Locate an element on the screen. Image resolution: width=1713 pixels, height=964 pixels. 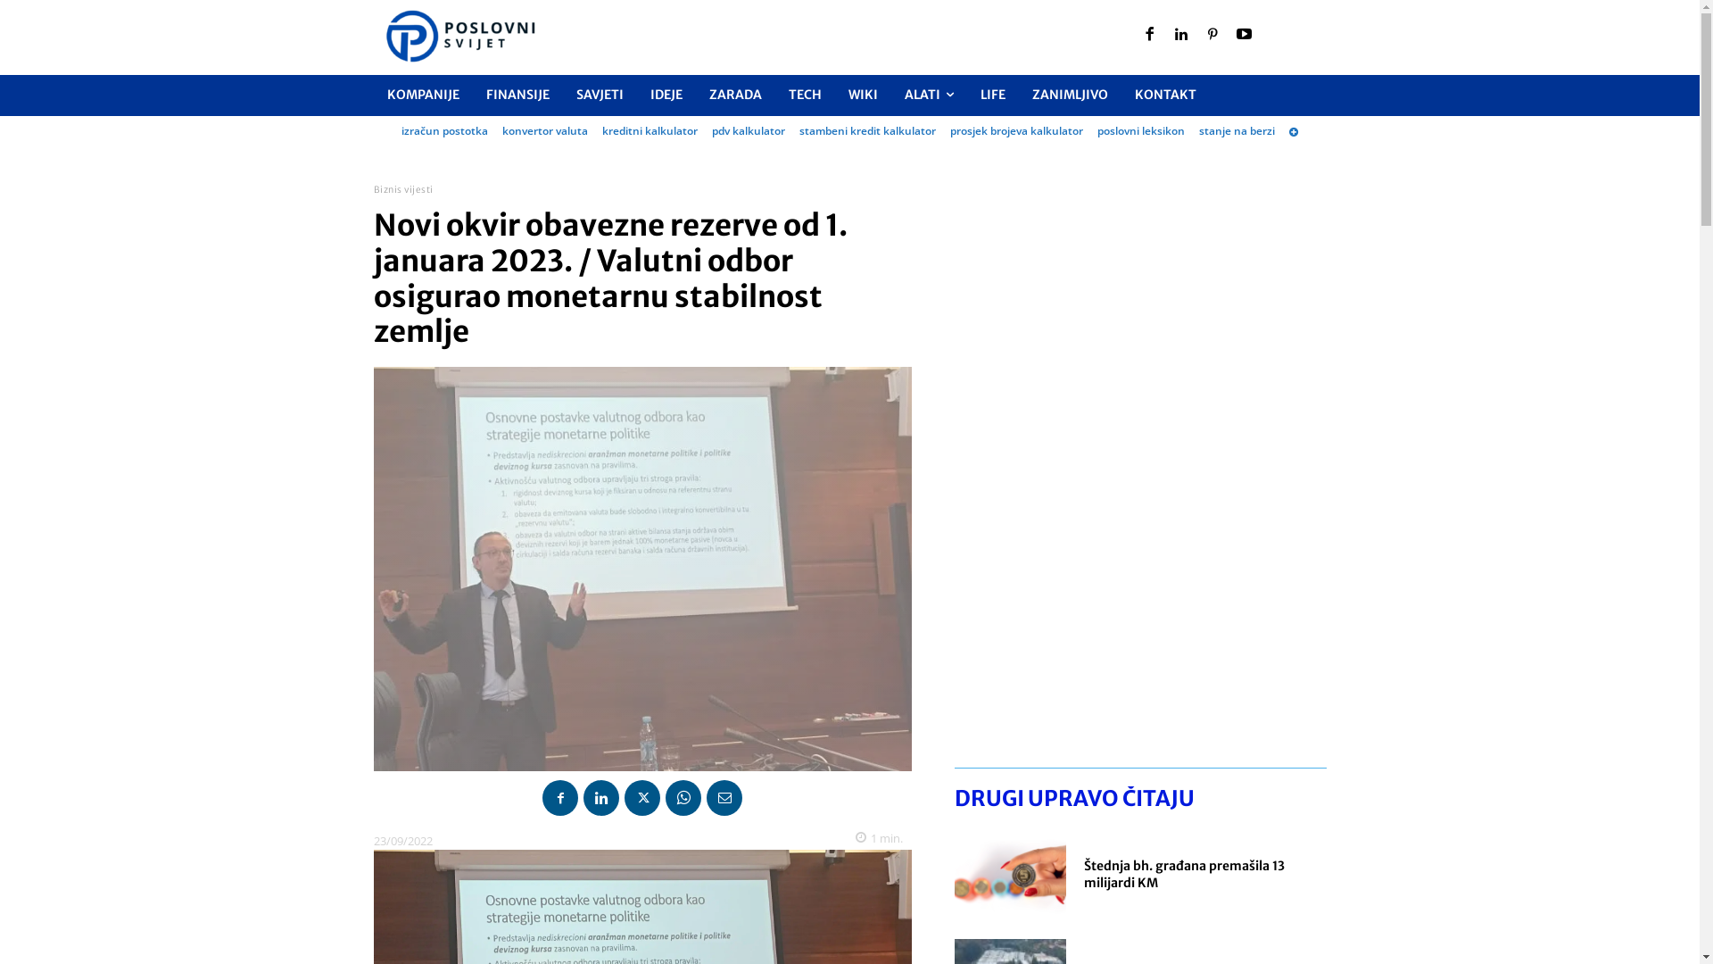
Advertisement is located at coordinates (1140, 472).